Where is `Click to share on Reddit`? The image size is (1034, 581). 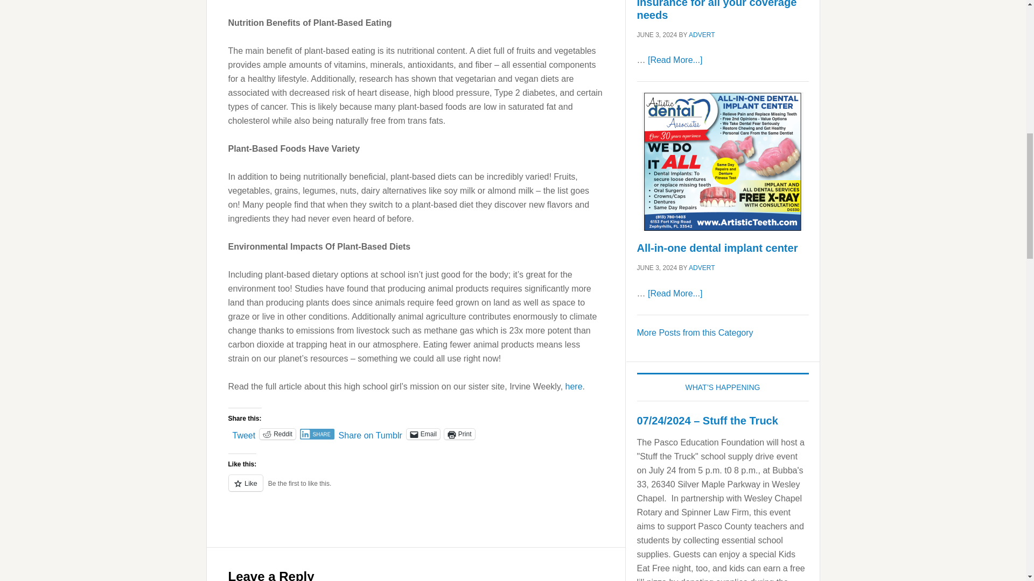 Click to share on Reddit is located at coordinates (277, 434).